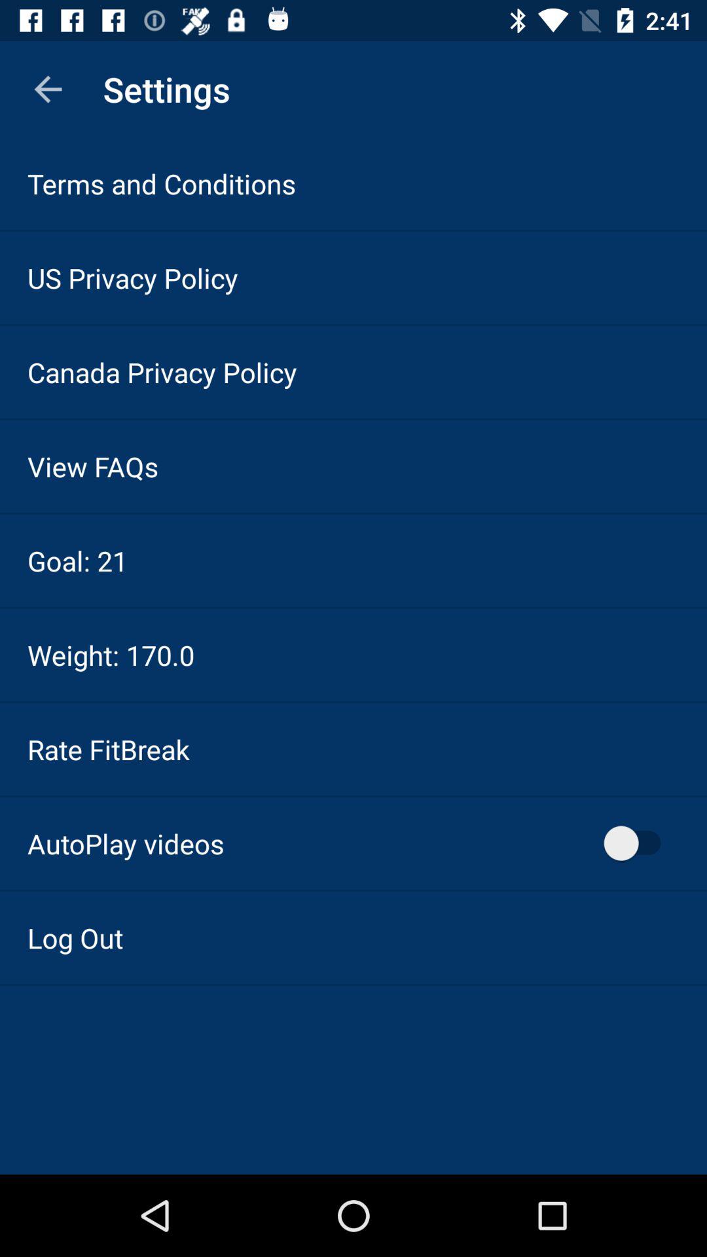 The height and width of the screenshot is (1257, 707). Describe the element at coordinates (77, 560) in the screenshot. I see `jump to goal: 21 item` at that location.